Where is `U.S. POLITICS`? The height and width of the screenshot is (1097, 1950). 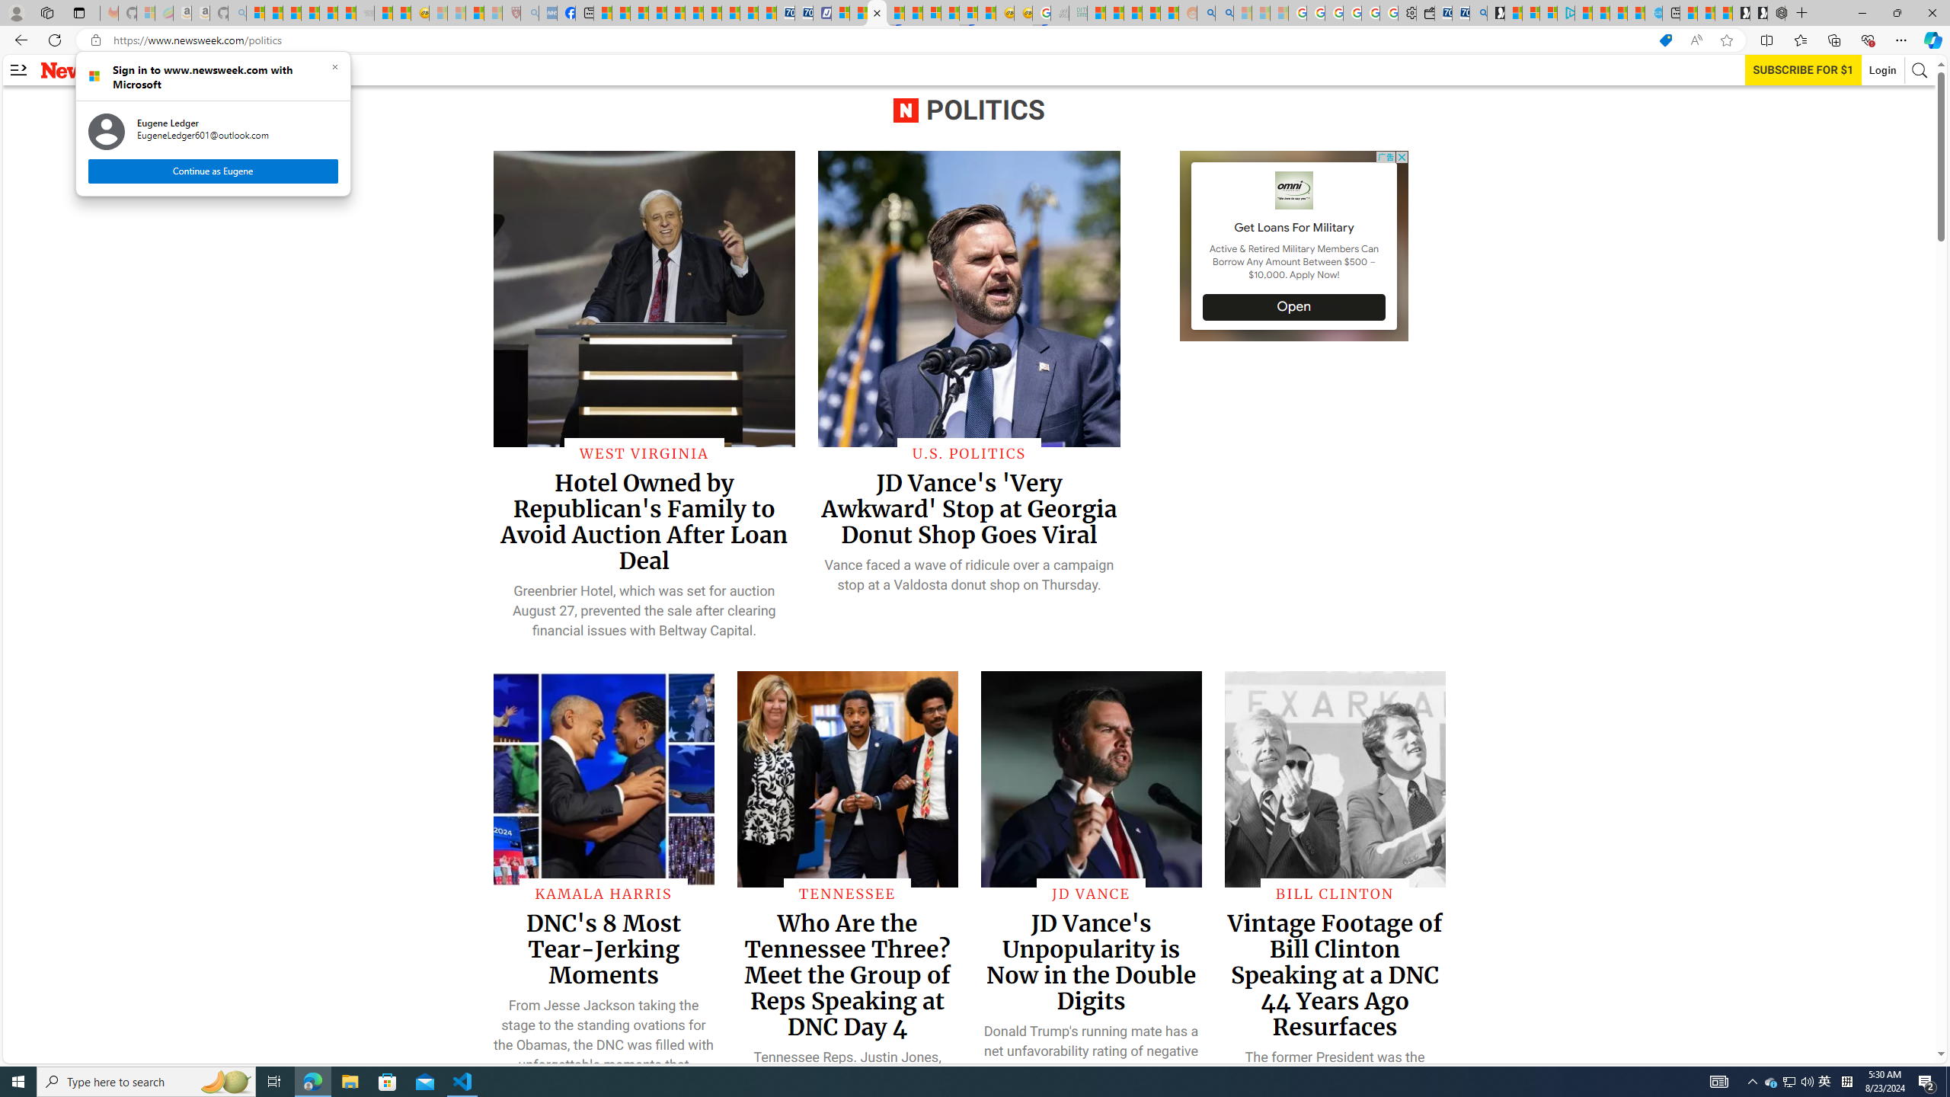
U.S. POLITICS is located at coordinates (970, 453).